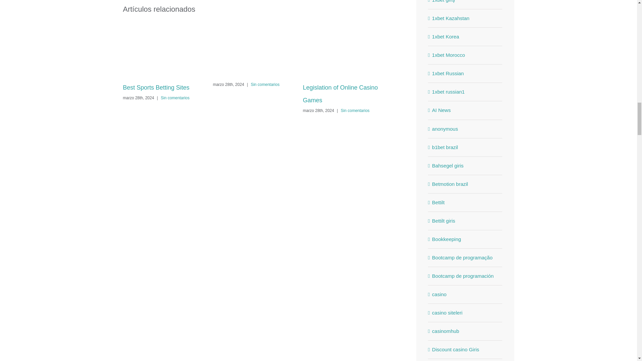 The height and width of the screenshot is (361, 642). What do you see at coordinates (265, 85) in the screenshot?
I see `Sin comentarios` at bounding box center [265, 85].